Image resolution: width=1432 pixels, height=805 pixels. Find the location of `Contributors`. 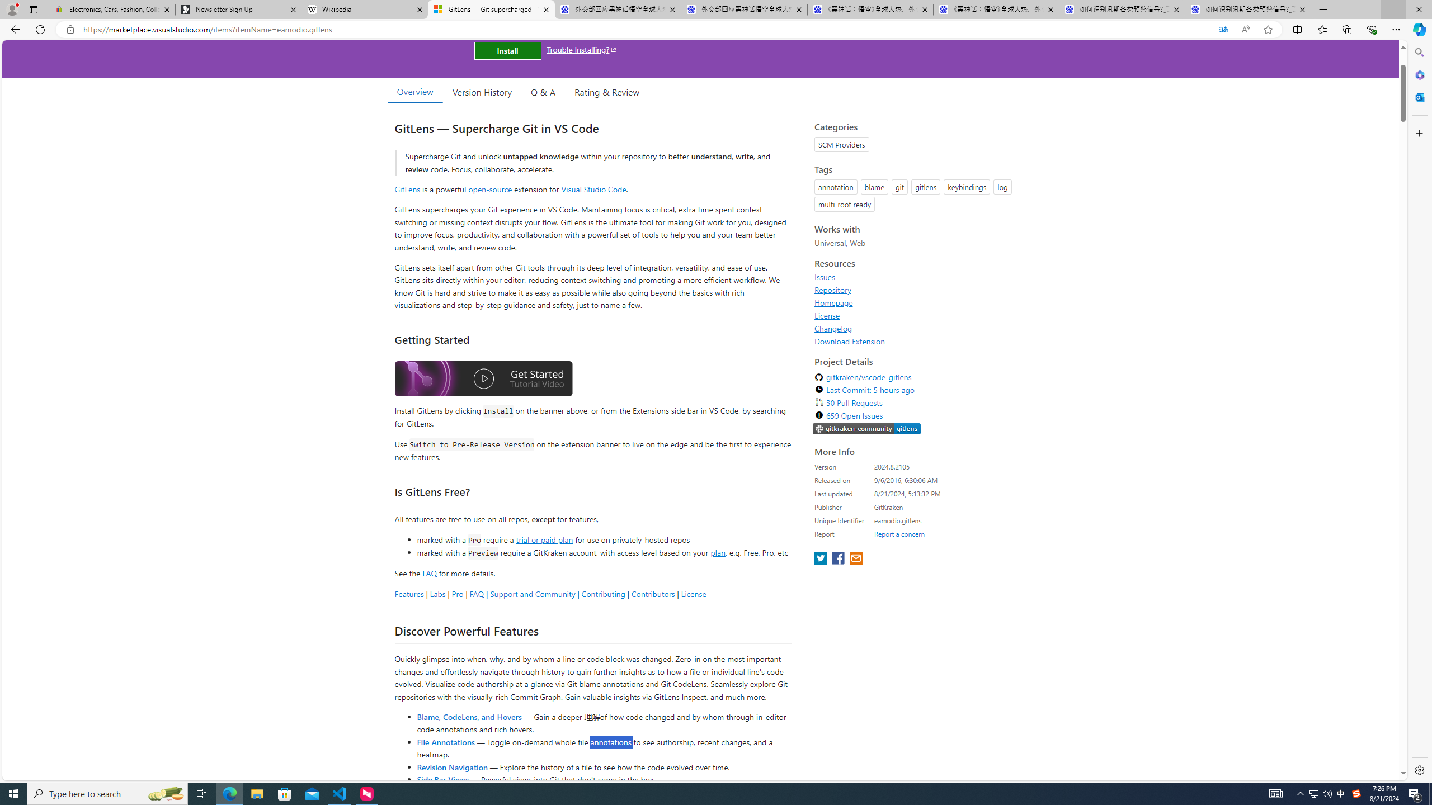

Contributors is located at coordinates (652, 594).